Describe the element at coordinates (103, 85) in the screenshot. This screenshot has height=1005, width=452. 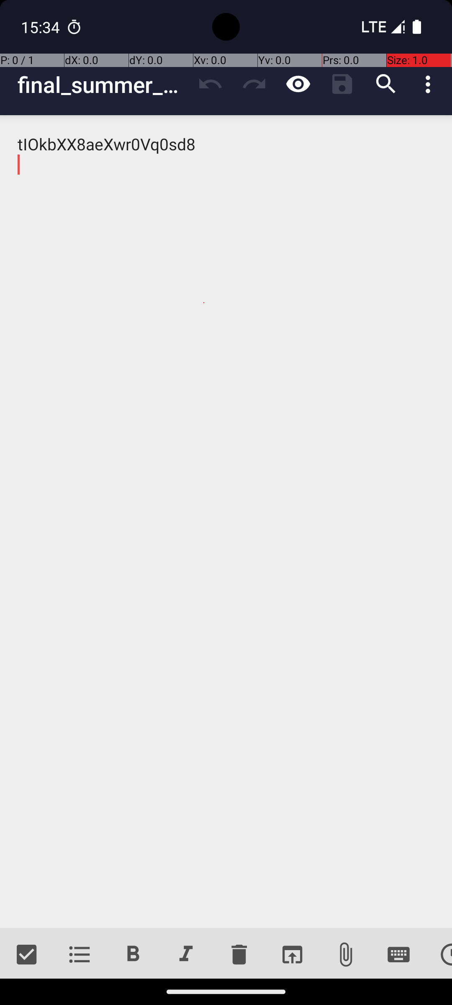
I see `final_summer_vacation_plans` at that location.